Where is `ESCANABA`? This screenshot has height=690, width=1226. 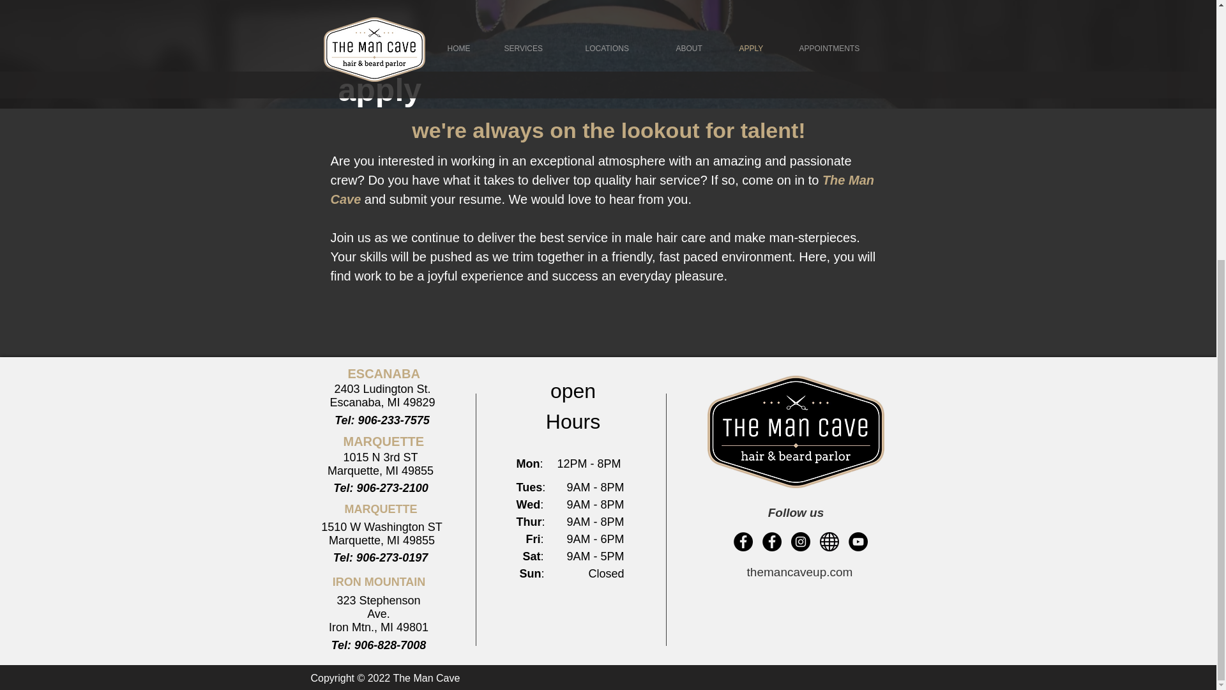 ESCANABA is located at coordinates (383, 374).